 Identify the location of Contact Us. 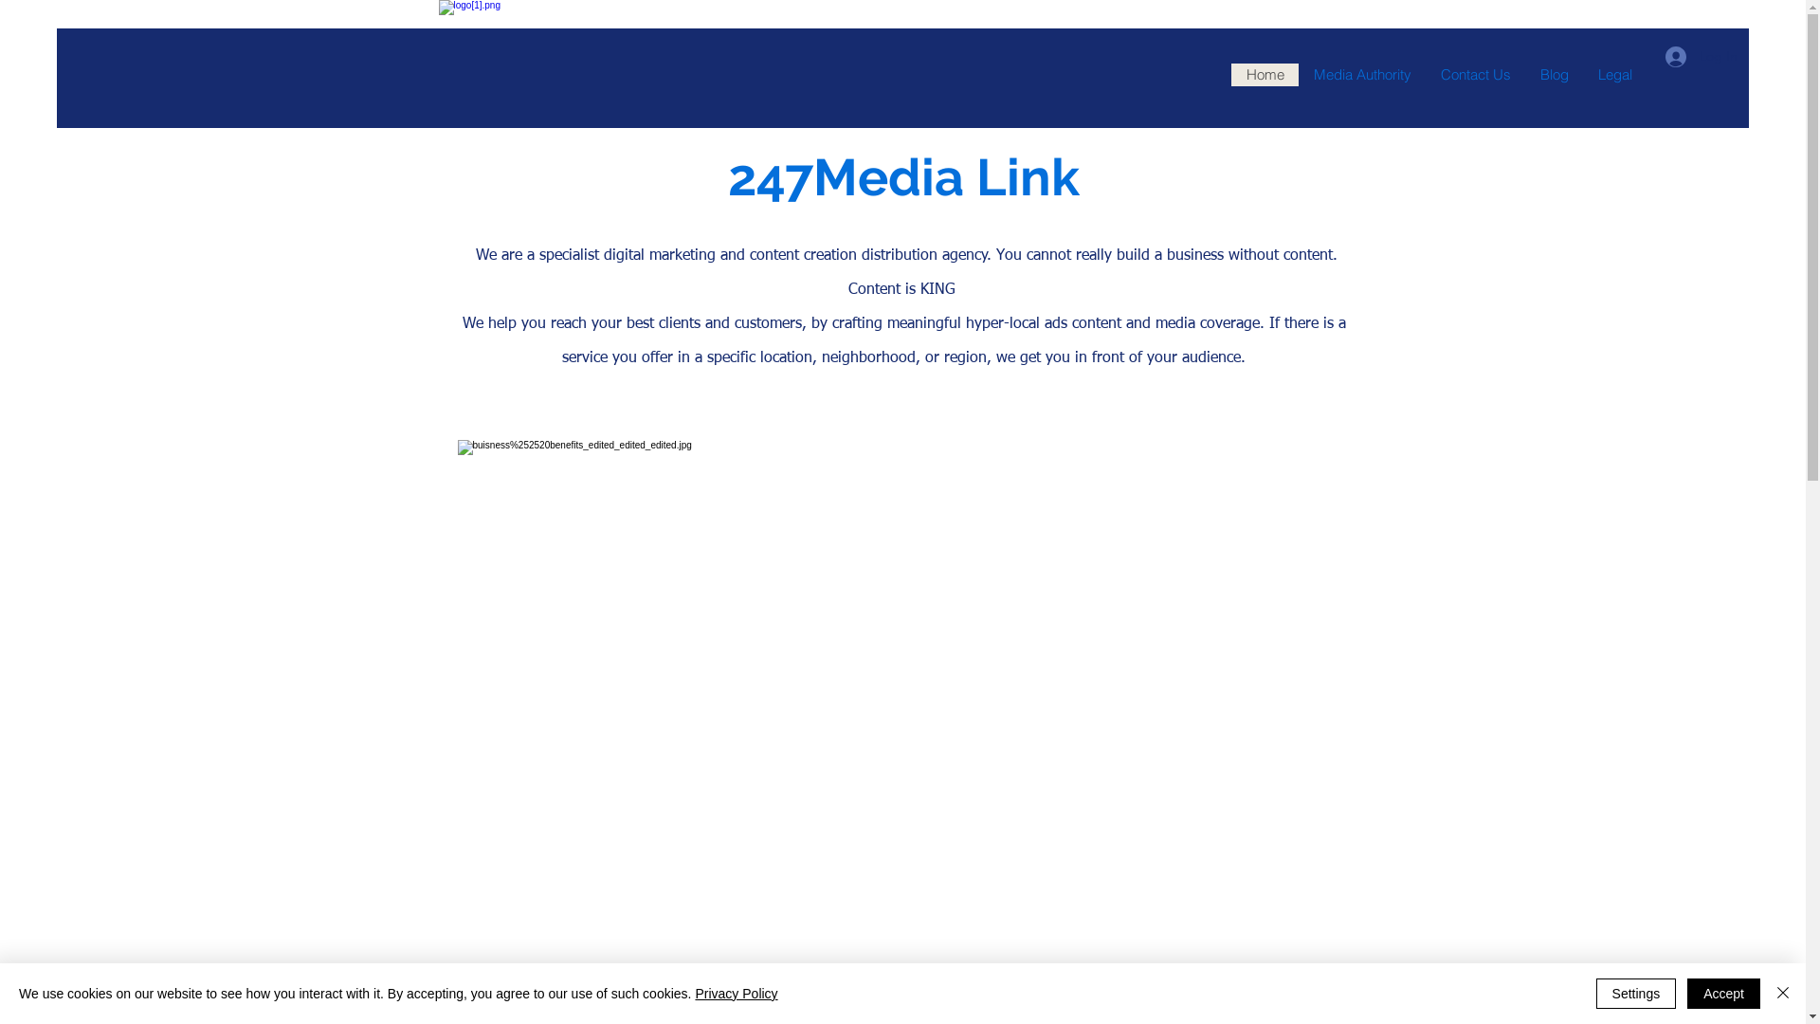
(1475, 75).